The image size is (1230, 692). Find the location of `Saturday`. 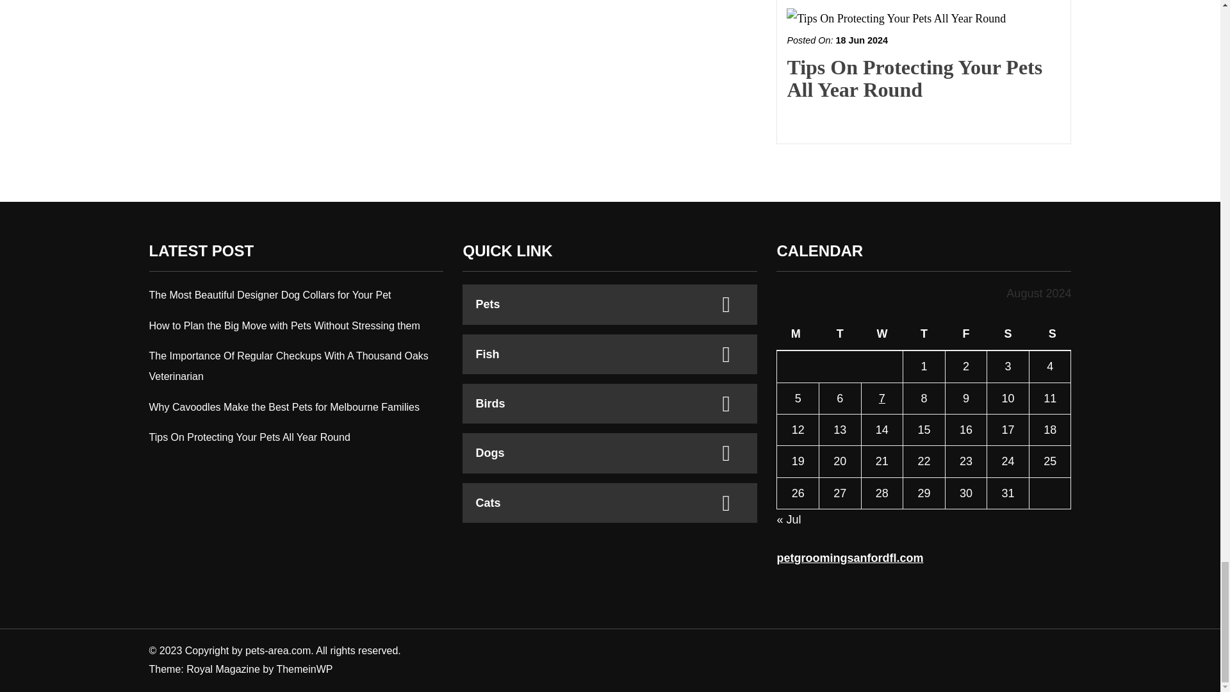

Saturday is located at coordinates (1008, 334).